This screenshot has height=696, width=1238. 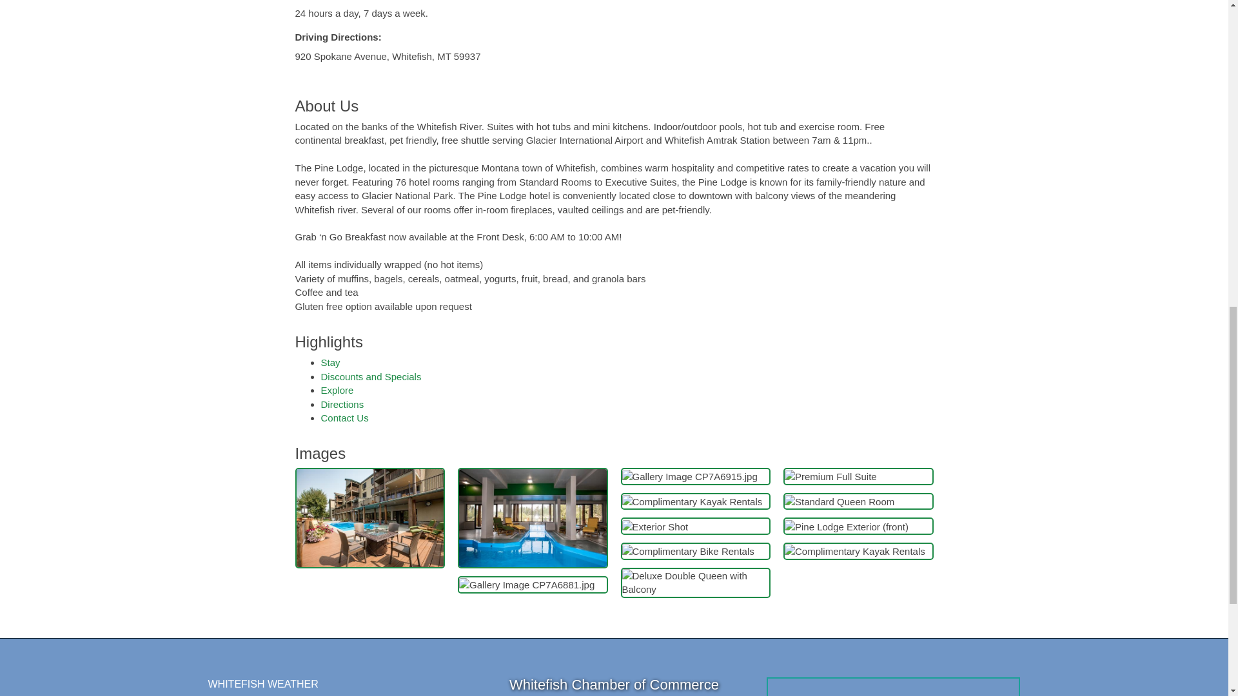 I want to click on Exterior Shot, so click(x=654, y=527).